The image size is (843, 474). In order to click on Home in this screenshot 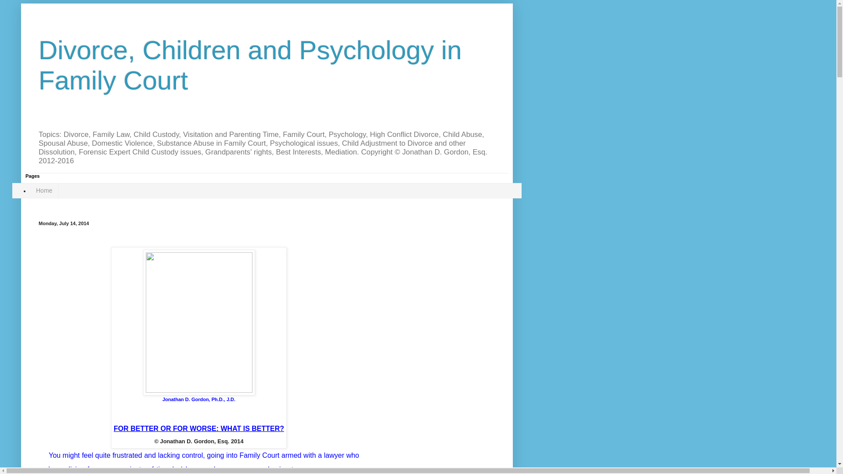, I will do `click(44, 190)`.